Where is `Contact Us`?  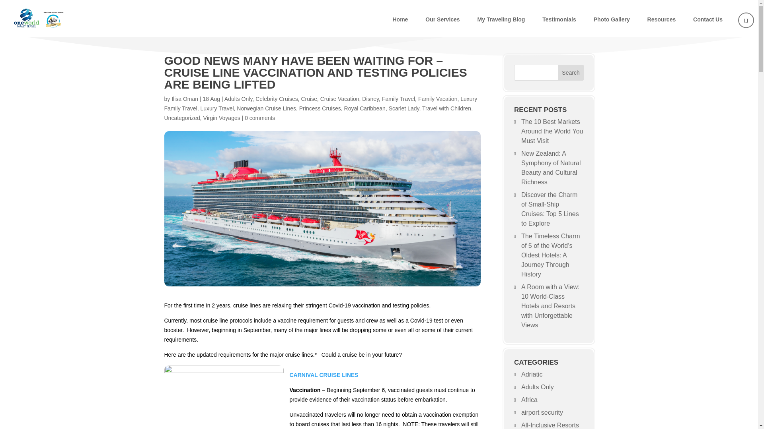
Contact Us is located at coordinates (707, 19).